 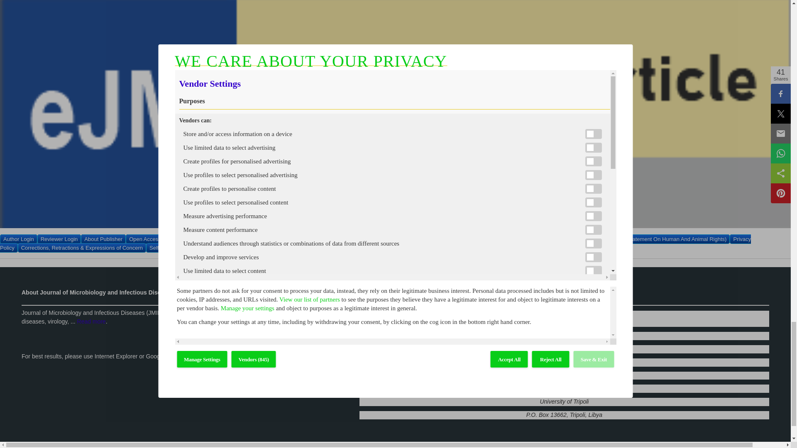 What do you see at coordinates (19, 239) in the screenshot?
I see `Author Login` at bounding box center [19, 239].